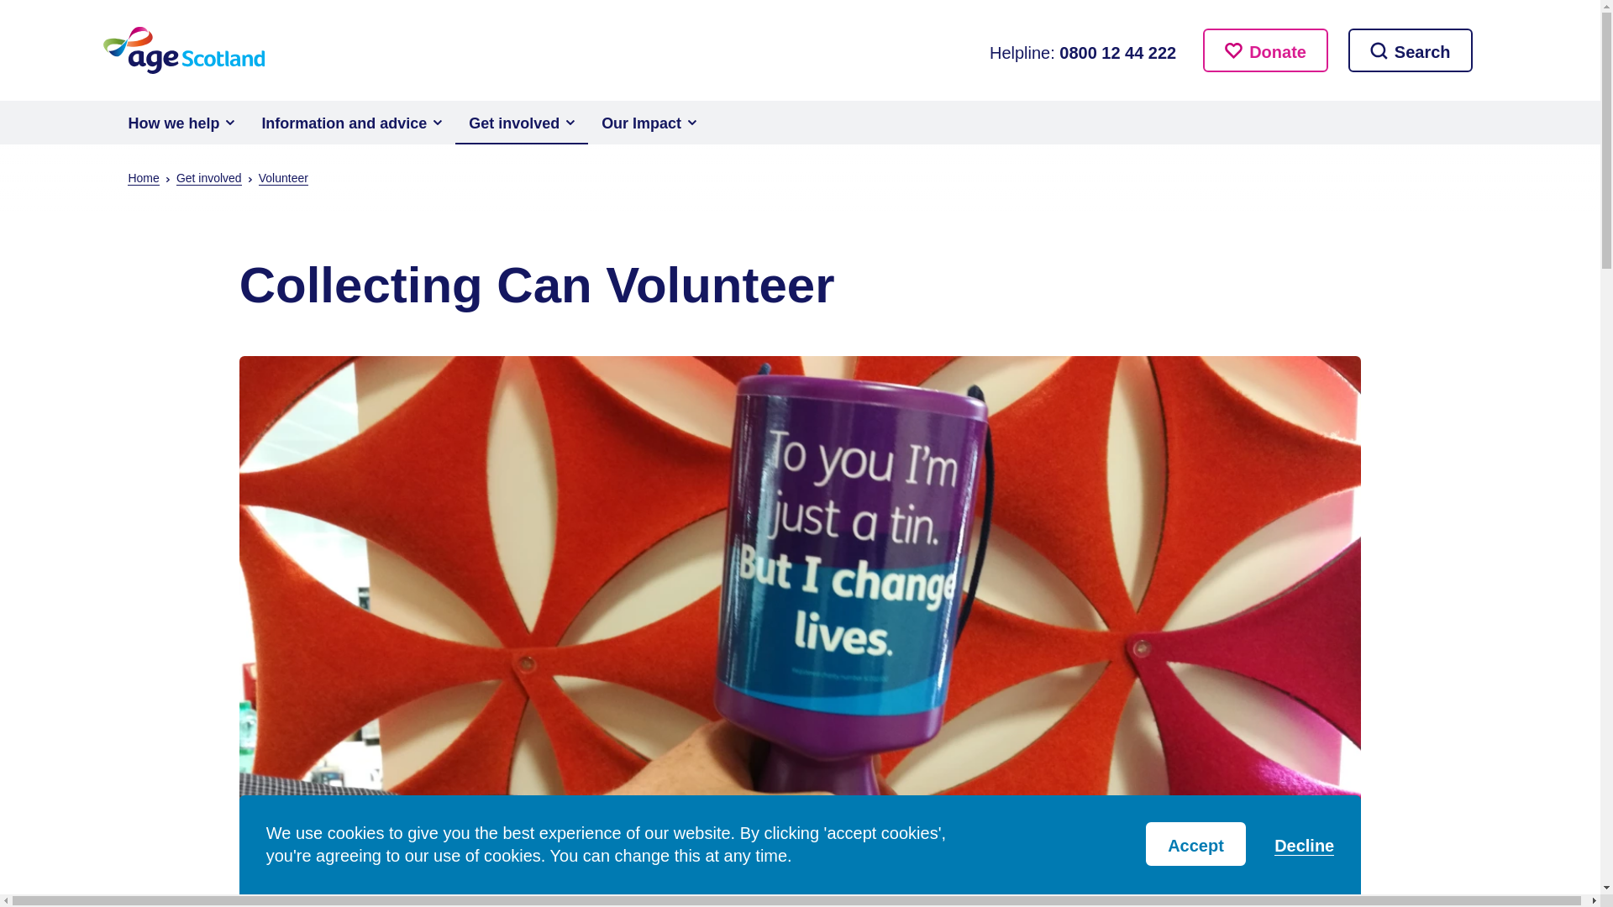 The width and height of the screenshot is (1613, 907). I want to click on Our Impact, so click(649, 122).